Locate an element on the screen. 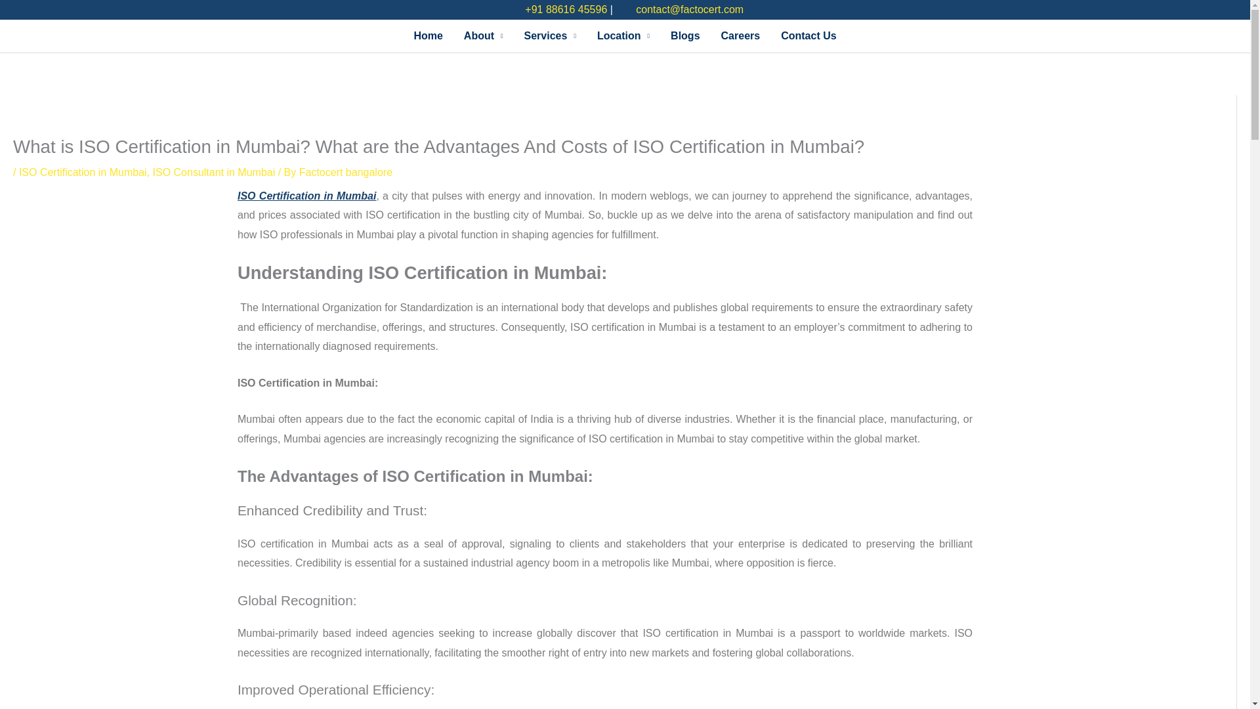 This screenshot has width=1260, height=709. About is located at coordinates (484, 35).